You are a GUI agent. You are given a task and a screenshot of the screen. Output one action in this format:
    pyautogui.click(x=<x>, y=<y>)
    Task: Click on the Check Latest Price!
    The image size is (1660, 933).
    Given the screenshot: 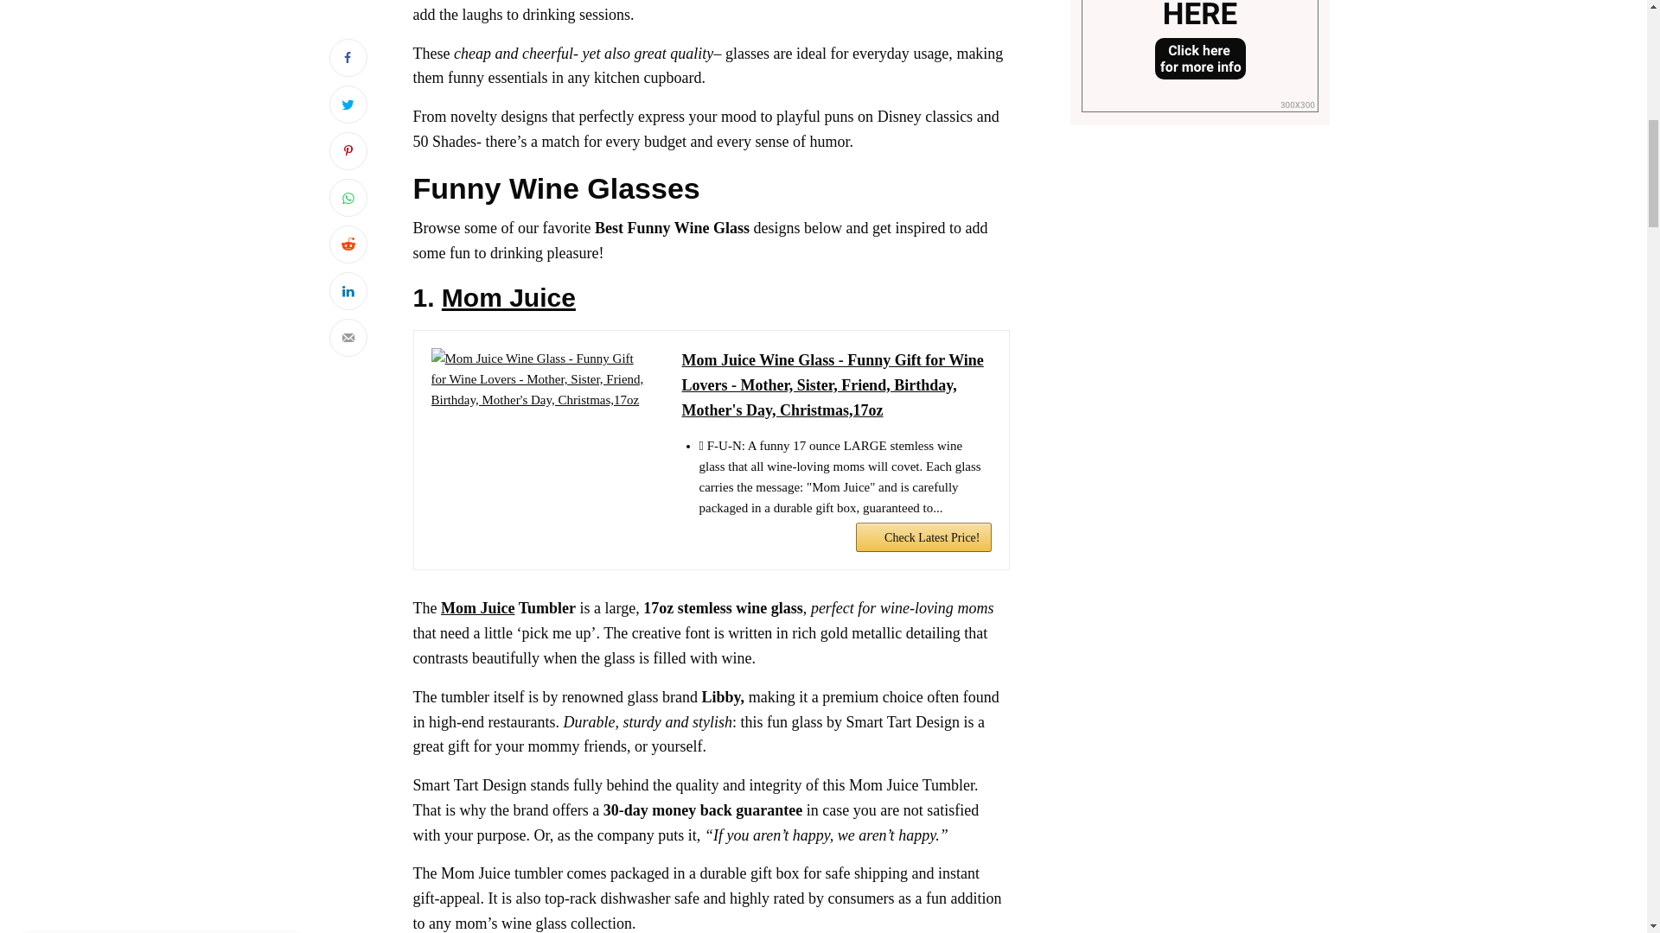 What is the action you would take?
    pyautogui.click(x=923, y=537)
    